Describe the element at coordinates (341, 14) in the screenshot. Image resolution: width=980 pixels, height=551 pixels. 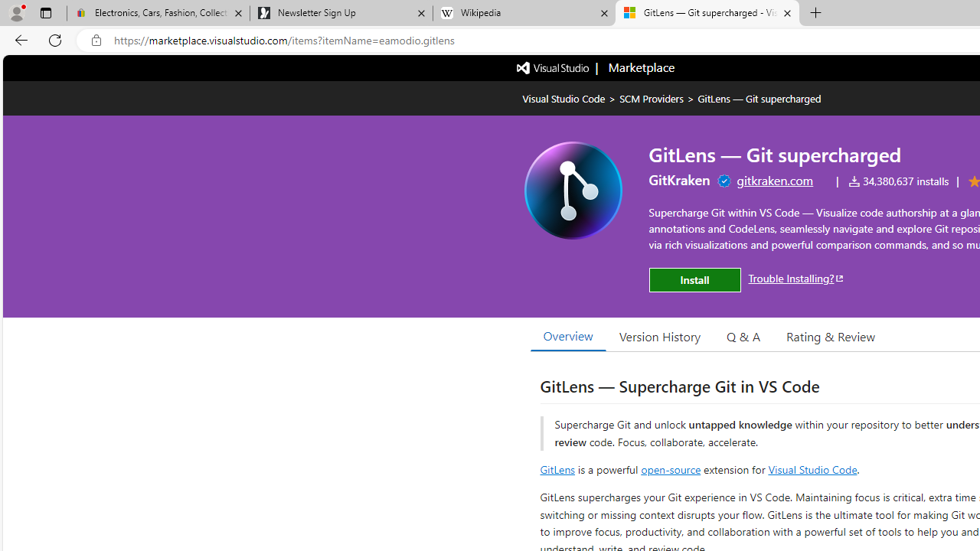
I see `Newsletter Sign Up` at that location.